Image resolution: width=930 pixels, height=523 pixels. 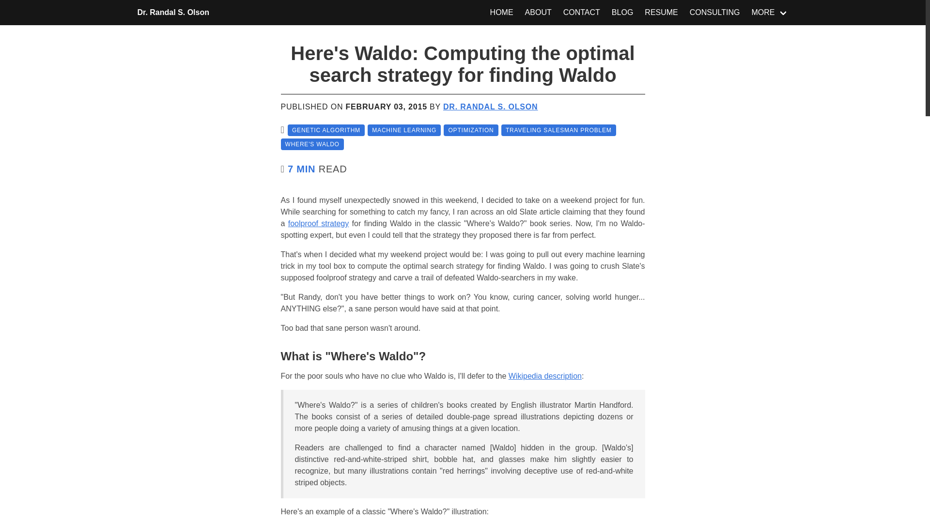 I want to click on MORE, so click(x=770, y=13).